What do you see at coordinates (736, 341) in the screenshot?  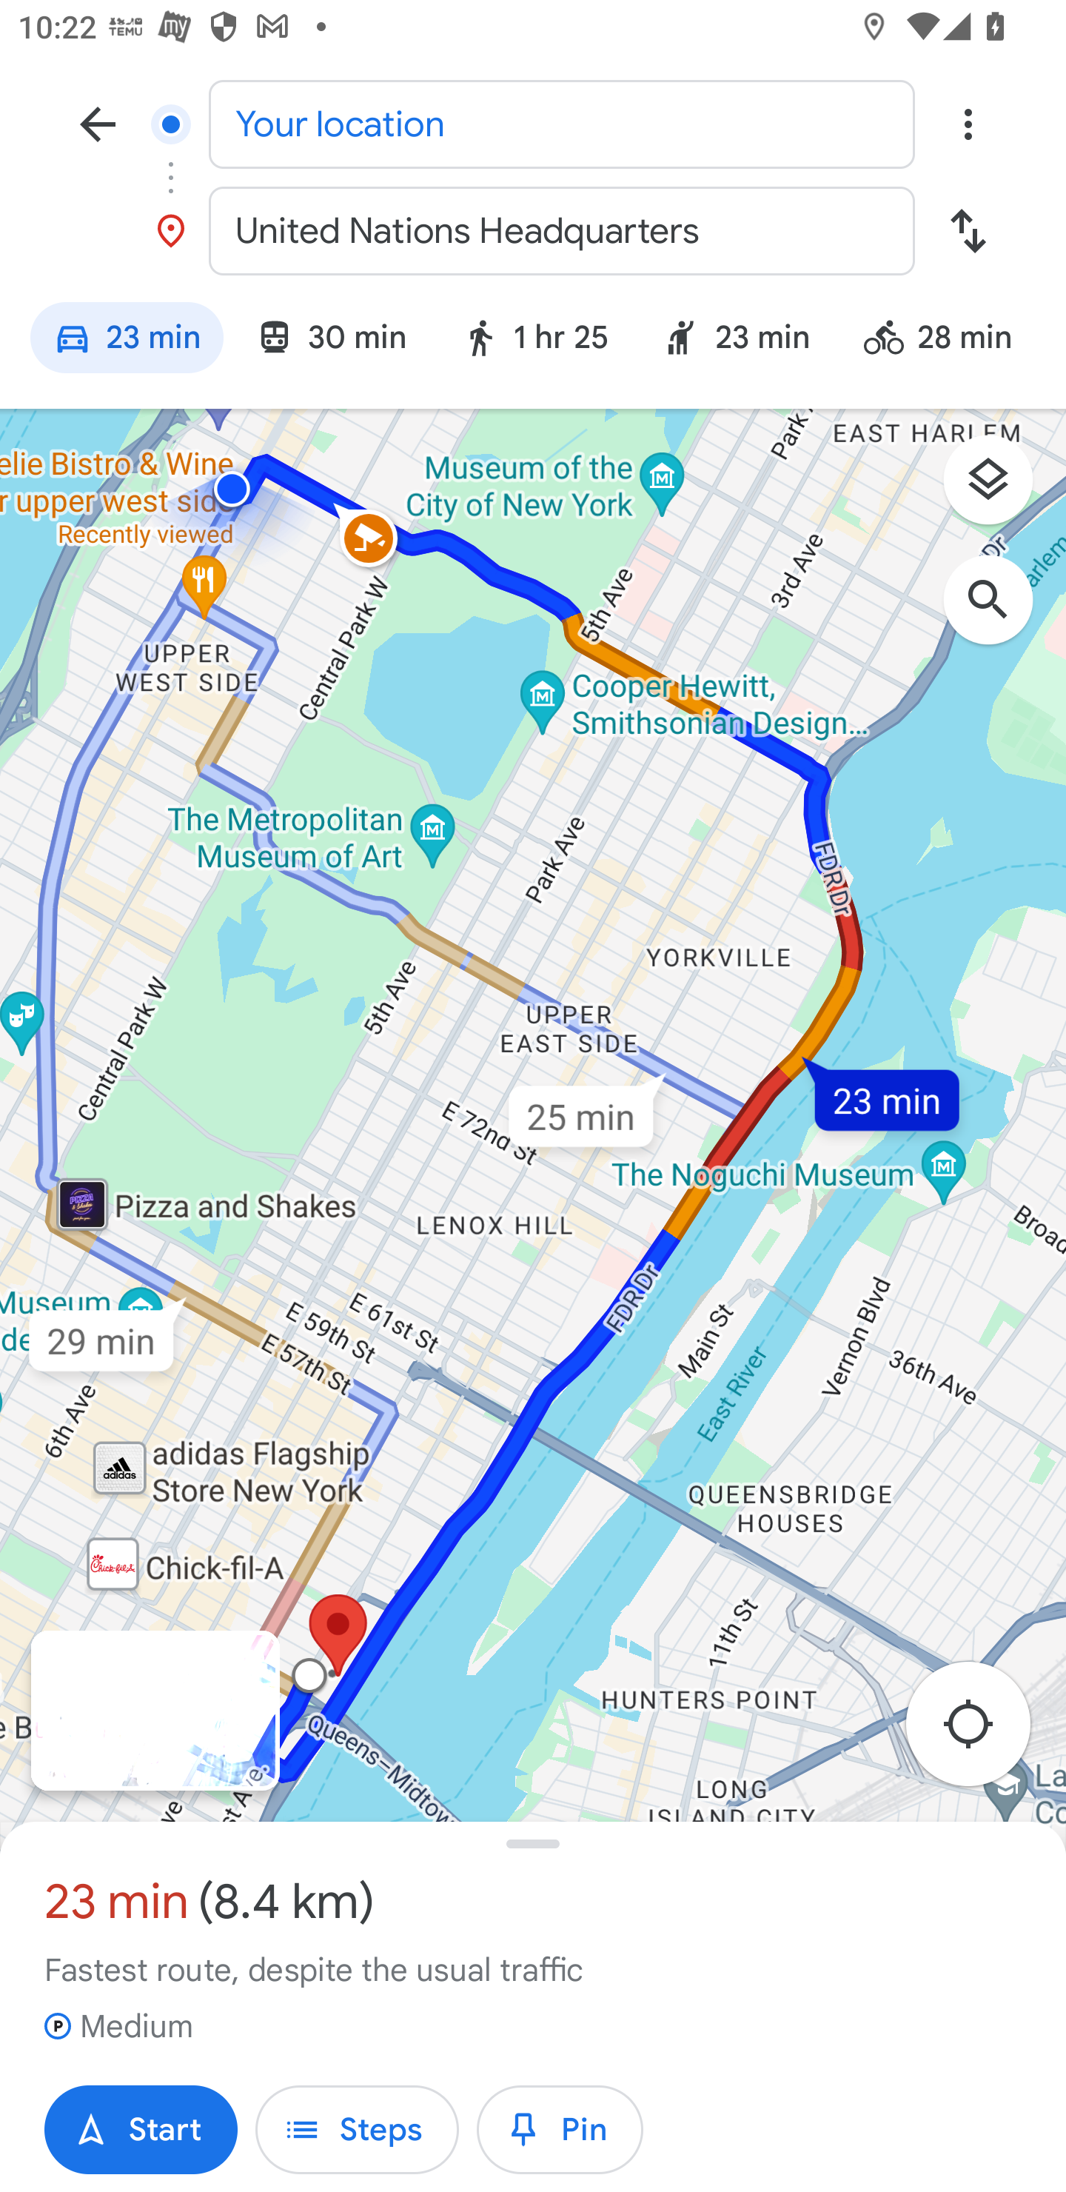 I see `Ride service: 23 min 23 min` at bounding box center [736, 341].